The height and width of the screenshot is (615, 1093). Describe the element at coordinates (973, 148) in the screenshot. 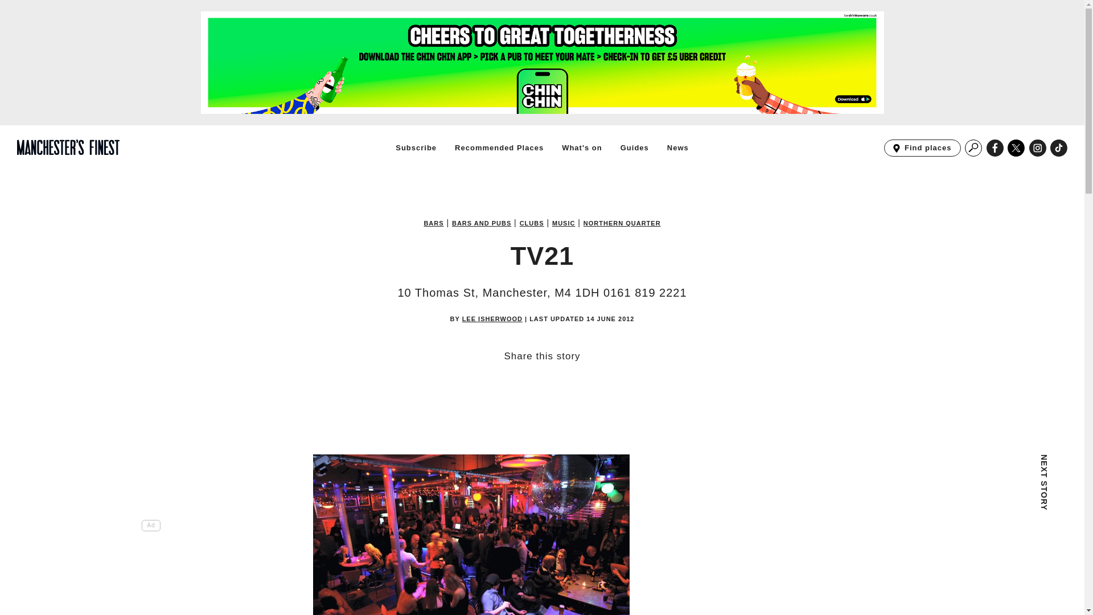

I see `What's on` at that location.